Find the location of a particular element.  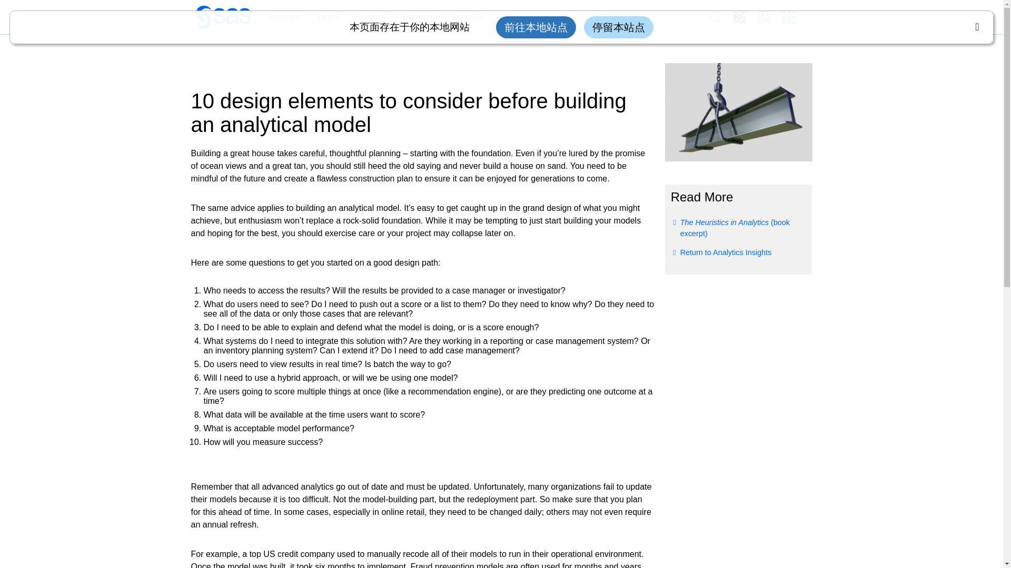

Return to Analytics Insights is located at coordinates (726, 252).